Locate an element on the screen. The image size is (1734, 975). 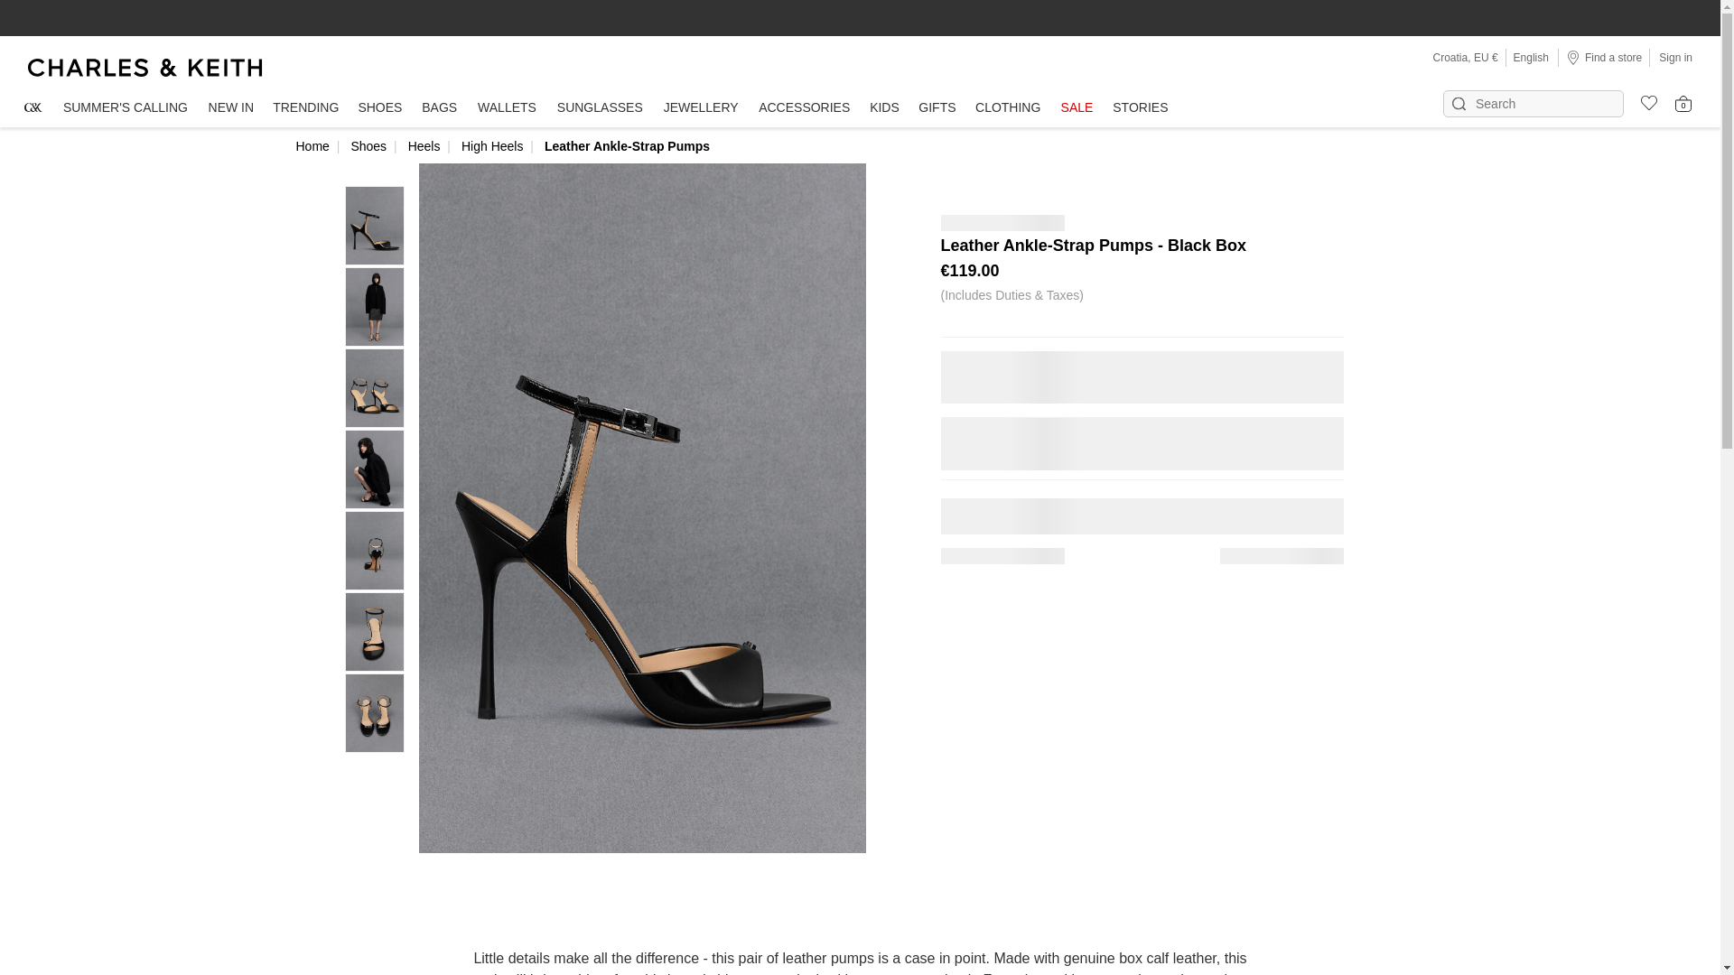
SUNGLASSES is located at coordinates (600, 108).